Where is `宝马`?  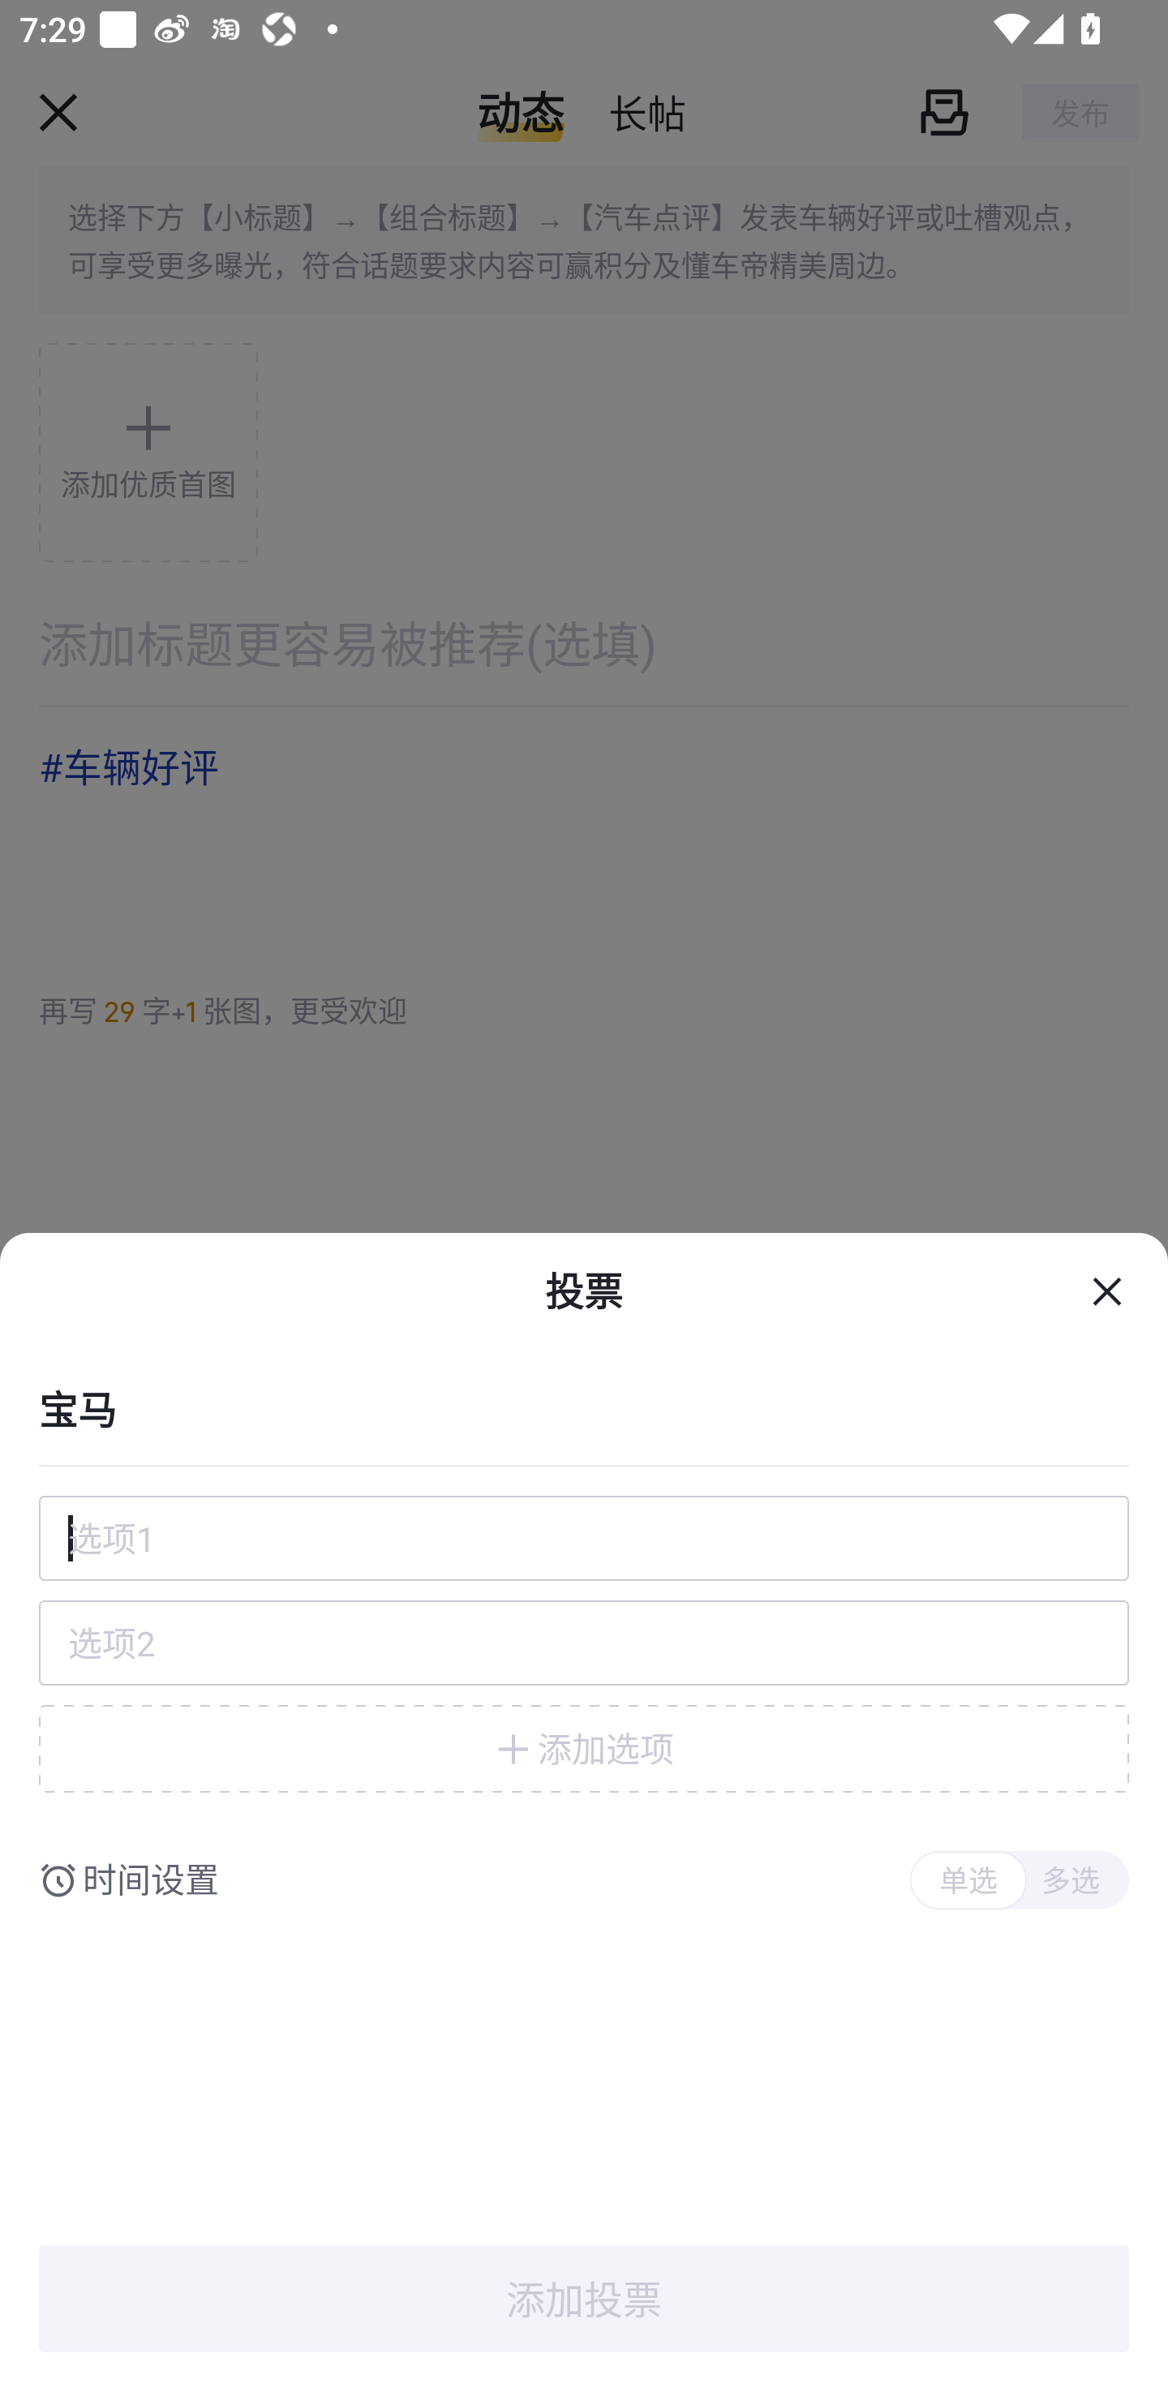
宝马 is located at coordinates (584, 1407).